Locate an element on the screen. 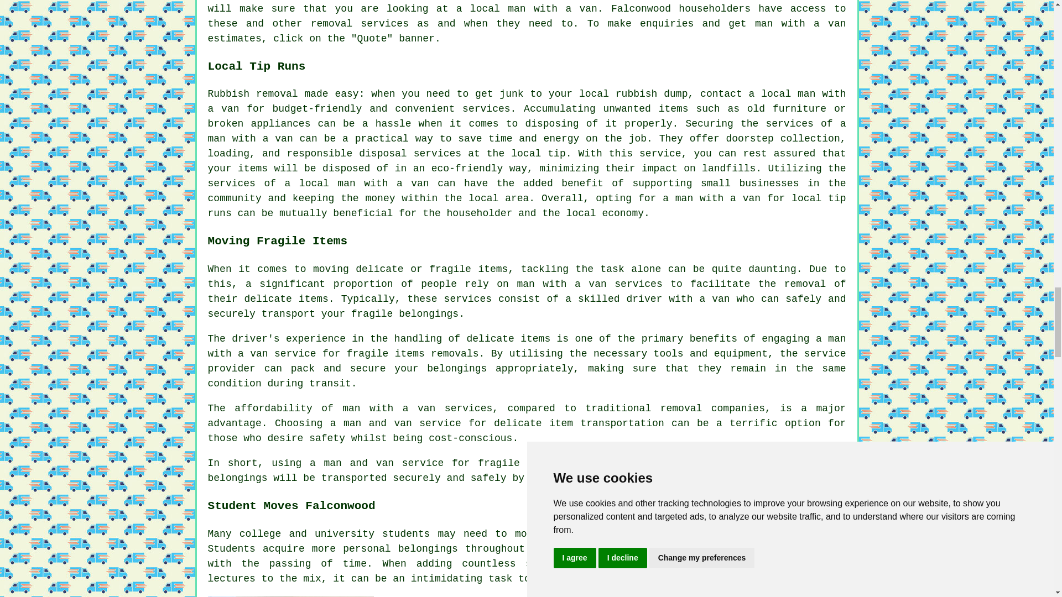 This screenshot has height=597, width=1062. removal companies is located at coordinates (712, 409).